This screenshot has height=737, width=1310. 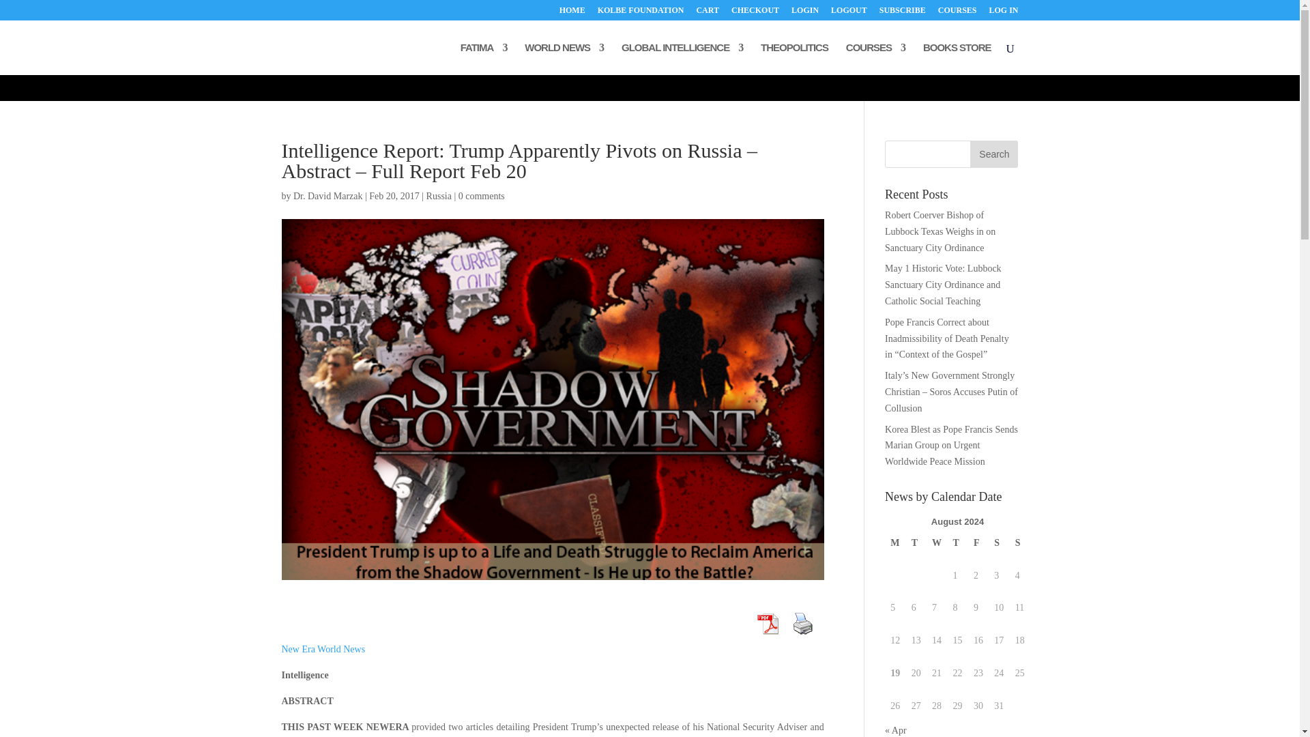 I want to click on Print Content, so click(x=802, y=624).